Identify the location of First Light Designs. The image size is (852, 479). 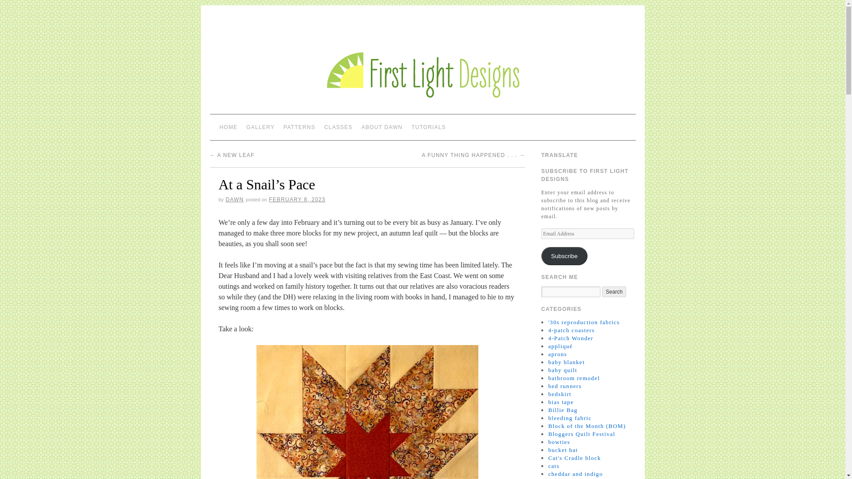
(291, 26).